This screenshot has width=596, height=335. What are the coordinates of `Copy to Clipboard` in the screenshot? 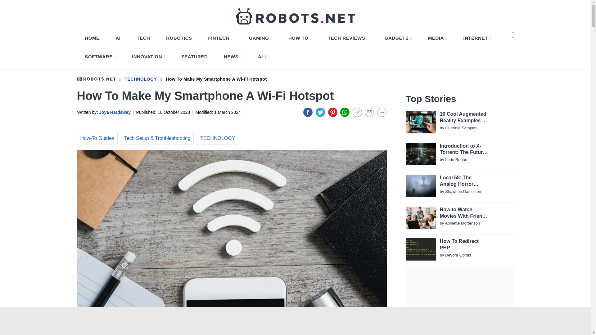 It's located at (357, 112).